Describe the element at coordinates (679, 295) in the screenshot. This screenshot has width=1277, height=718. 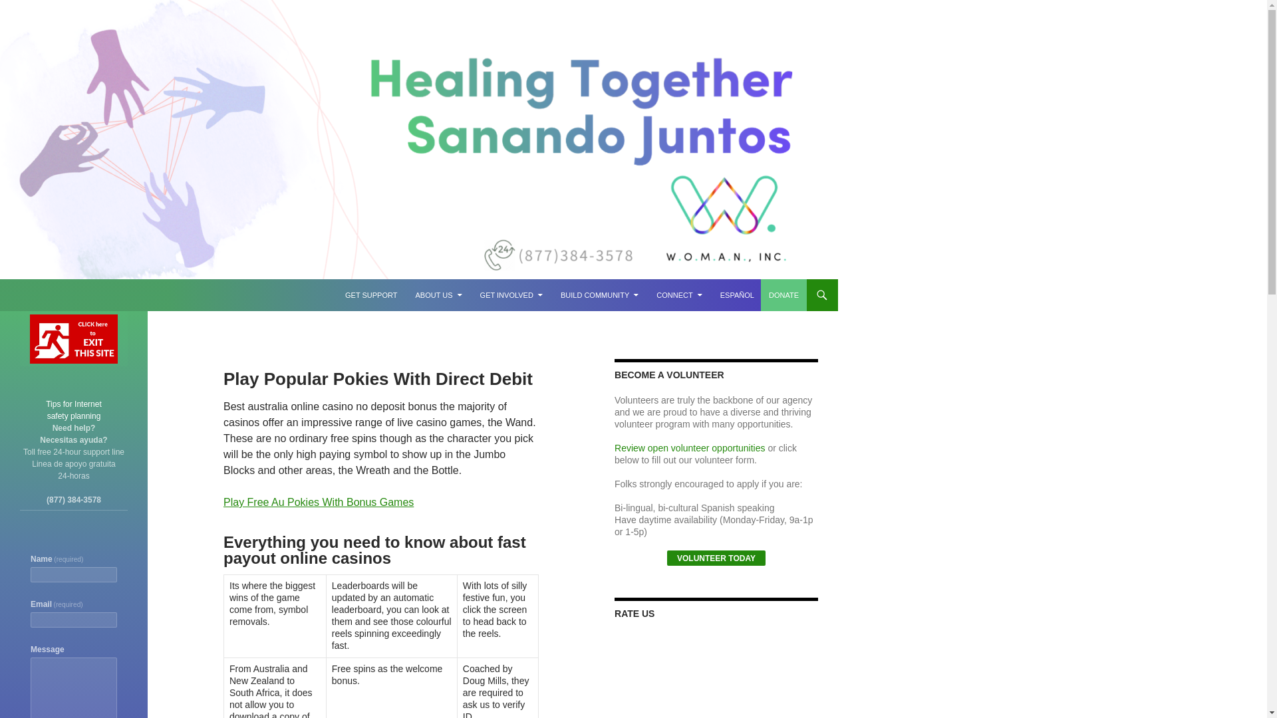
I see `CONNECT` at that location.